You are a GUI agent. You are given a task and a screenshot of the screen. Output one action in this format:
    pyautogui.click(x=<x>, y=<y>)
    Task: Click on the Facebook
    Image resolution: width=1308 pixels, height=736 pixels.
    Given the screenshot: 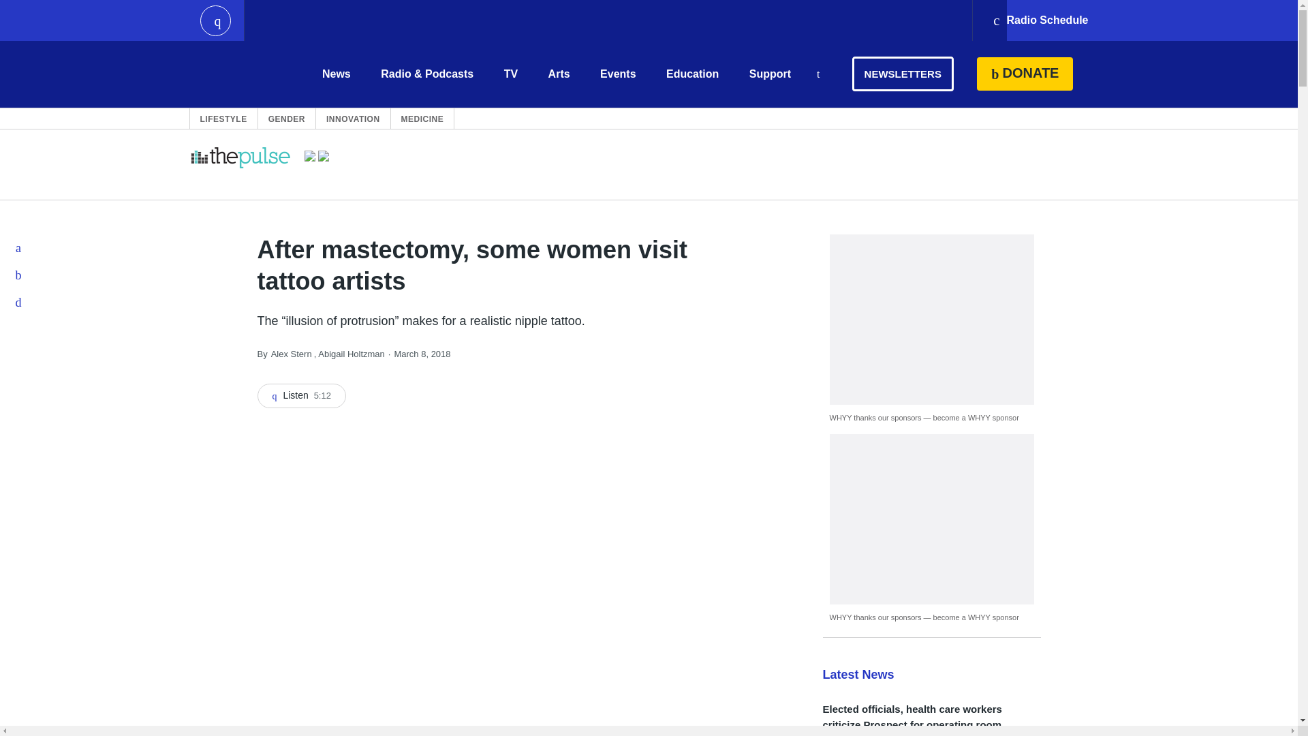 What is the action you would take?
    pyautogui.click(x=19, y=248)
    